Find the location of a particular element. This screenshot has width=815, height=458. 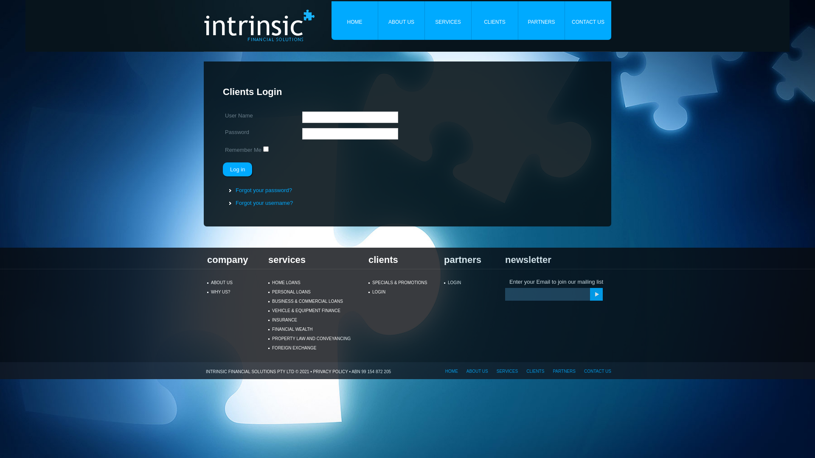

PRIVACY POLICY is located at coordinates (330, 371).